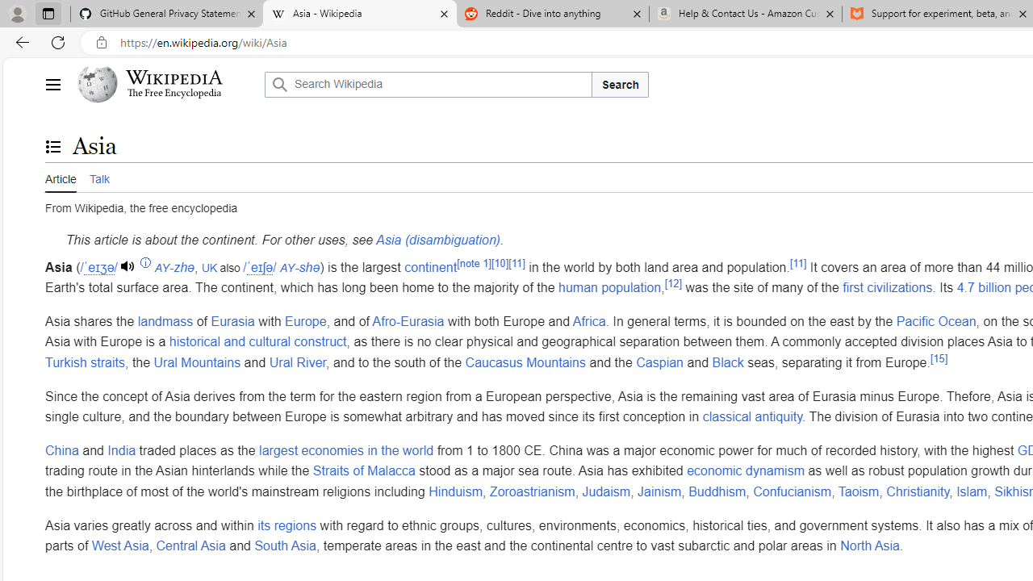 The image size is (1033, 581). What do you see at coordinates (525, 362) in the screenshot?
I see `Caucasus Mountains` at bounding box center [525, 362].